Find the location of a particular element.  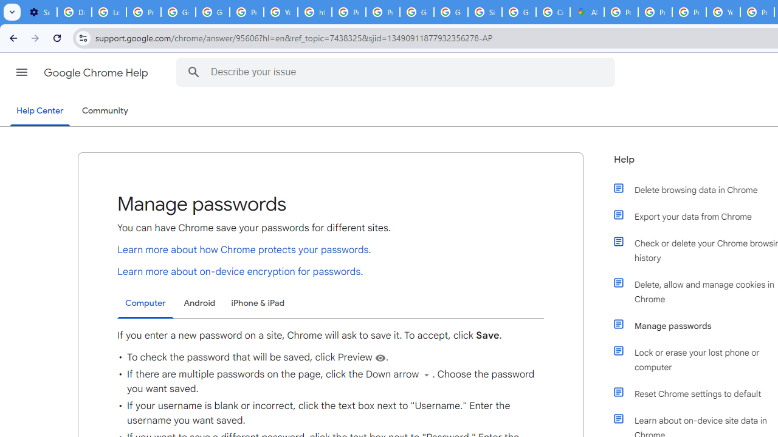

YouTube is located at coordinates (281, 12).